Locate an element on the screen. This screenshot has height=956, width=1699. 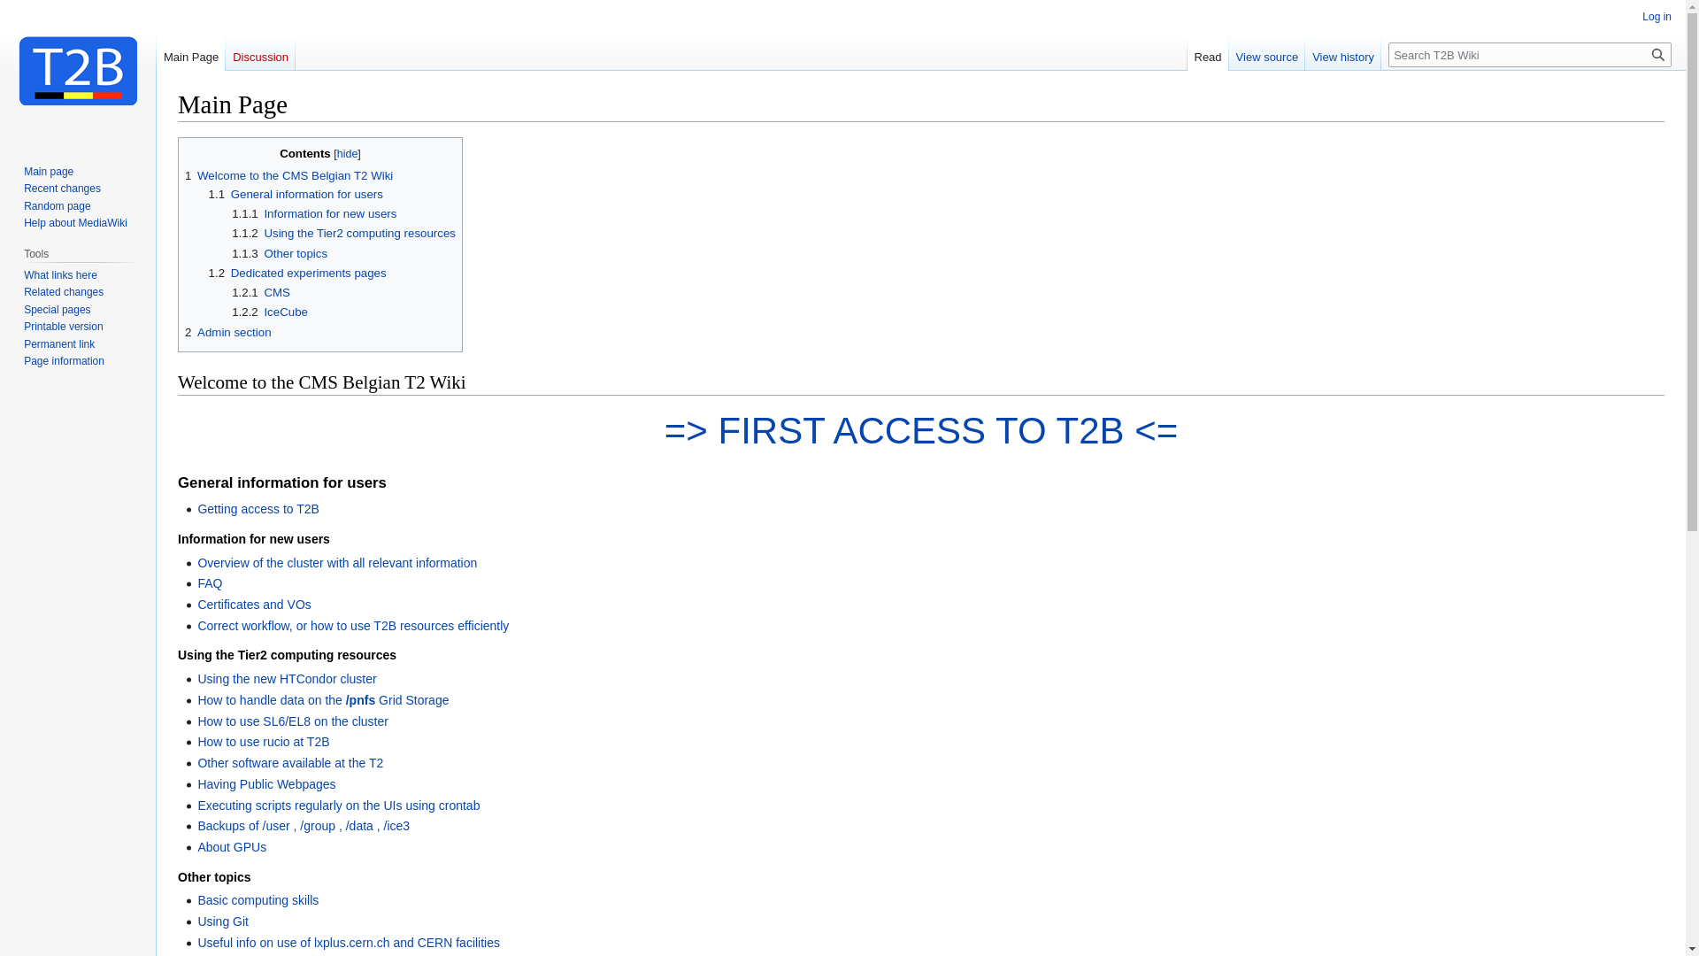
Search T2B Wiki [alt-shift-f] is located at coordinates (1530, 55).